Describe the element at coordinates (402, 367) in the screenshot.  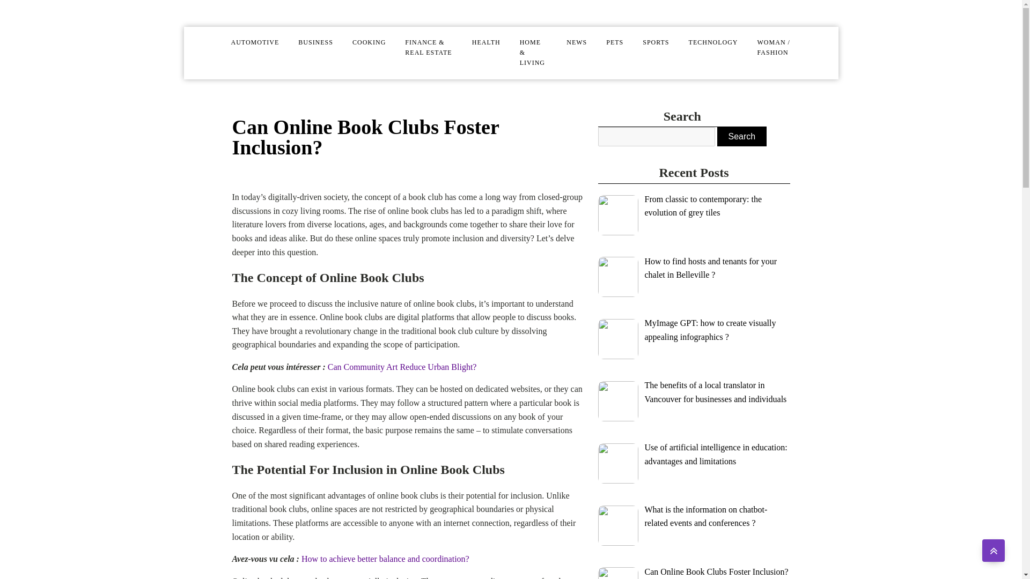
I see `Can Community Art Reduce Urban Blight?` at that location.